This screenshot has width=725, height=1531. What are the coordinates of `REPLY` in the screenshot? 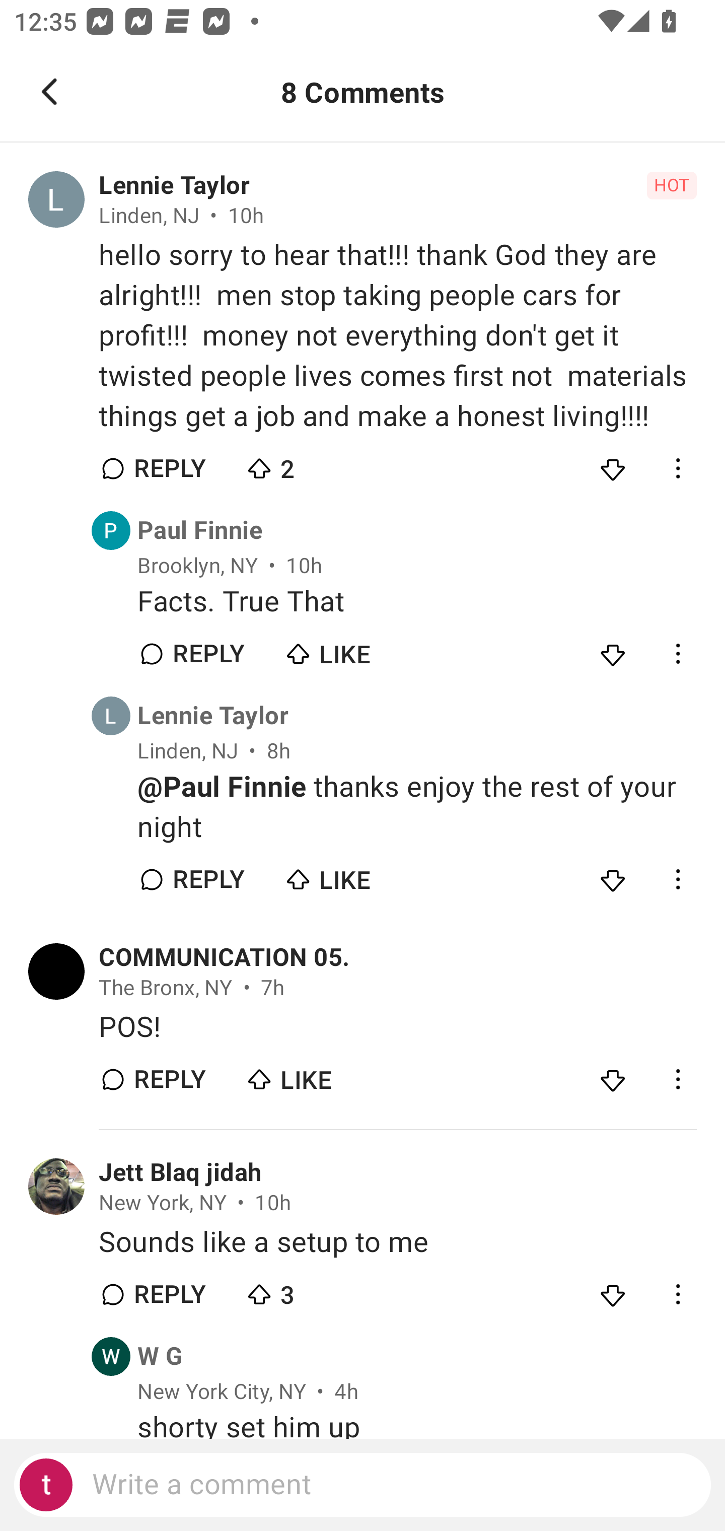 It's located at (207, 654).